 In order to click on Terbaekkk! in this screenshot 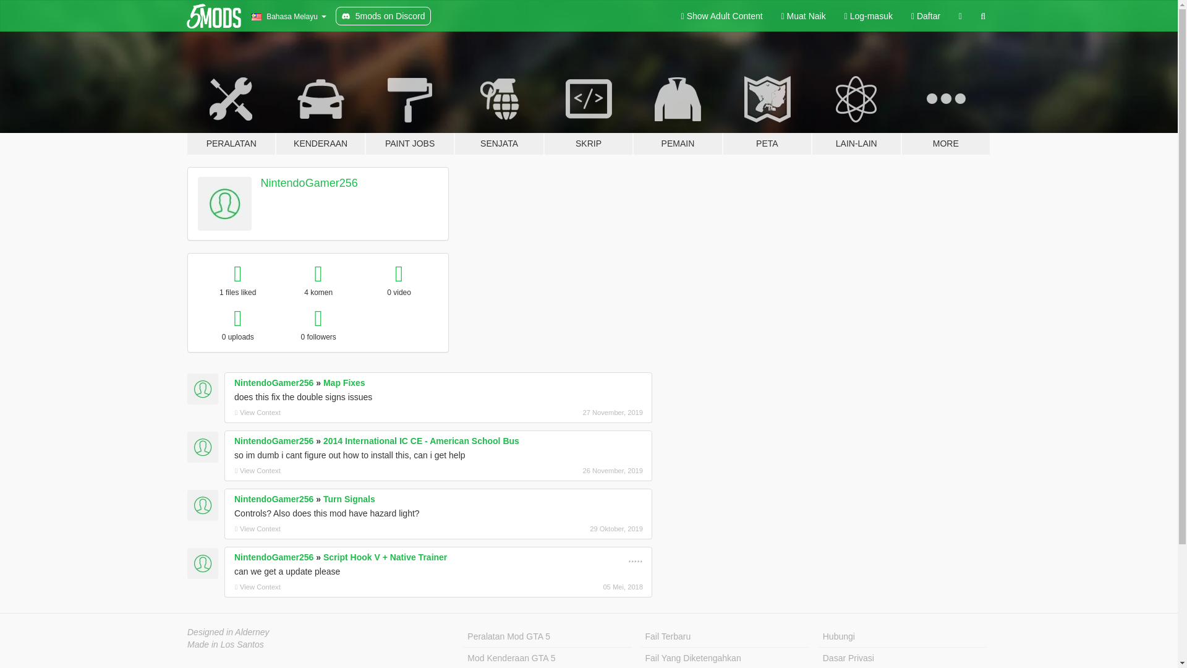, I will do `click(629, 558)`.